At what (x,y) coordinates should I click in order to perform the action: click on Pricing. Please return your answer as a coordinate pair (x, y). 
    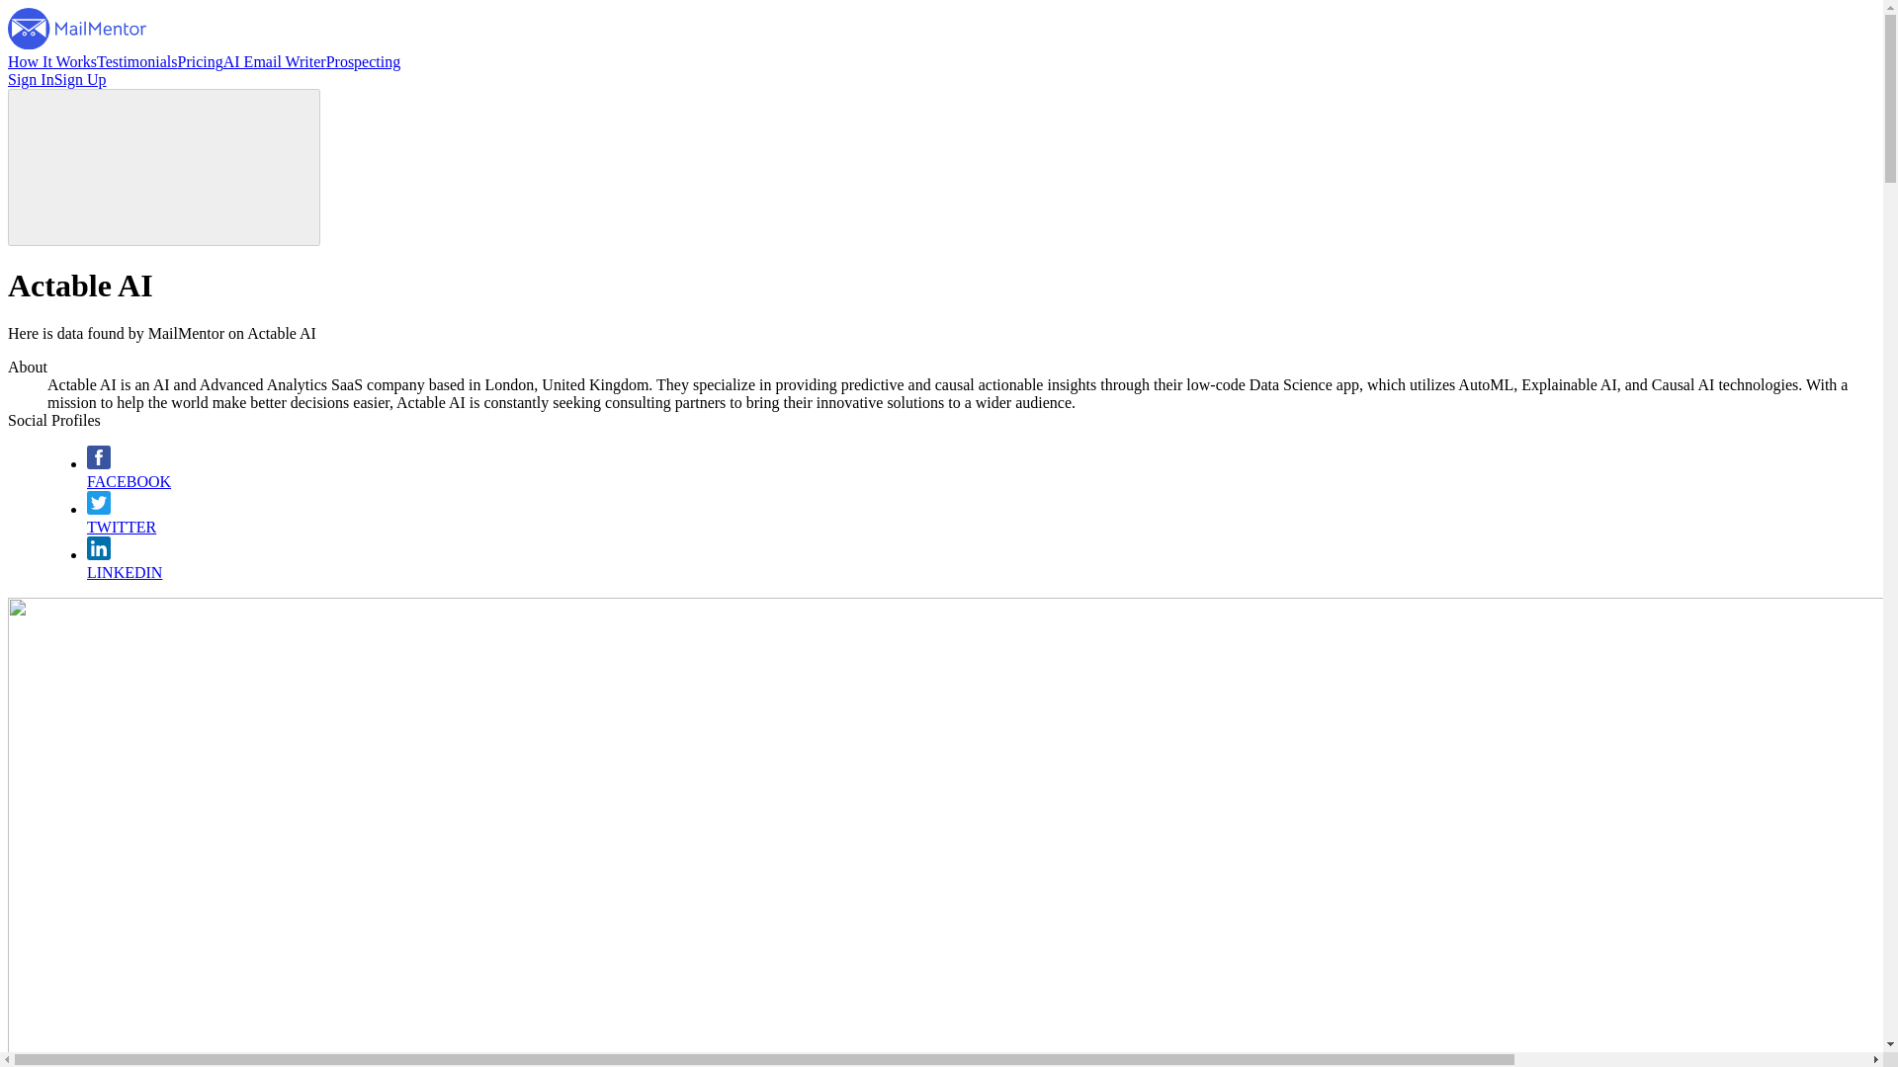
    Looking at the image, I should click on (201, 61).